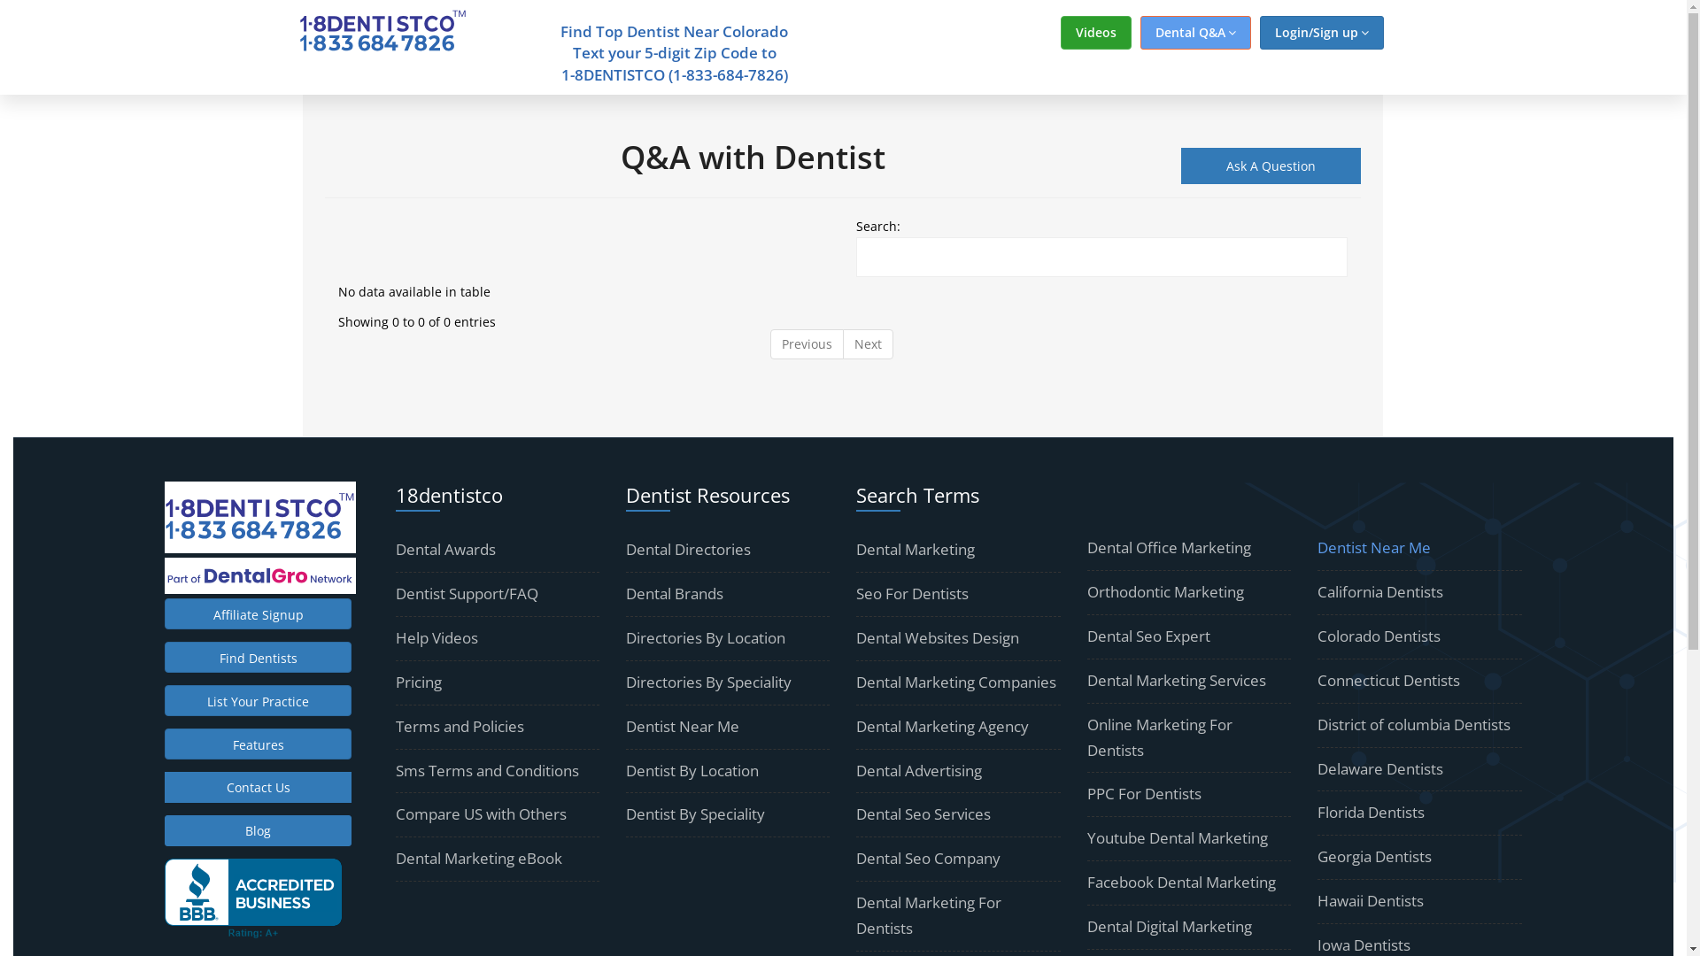  I want to click on Find Dentists, so click(259, 657).